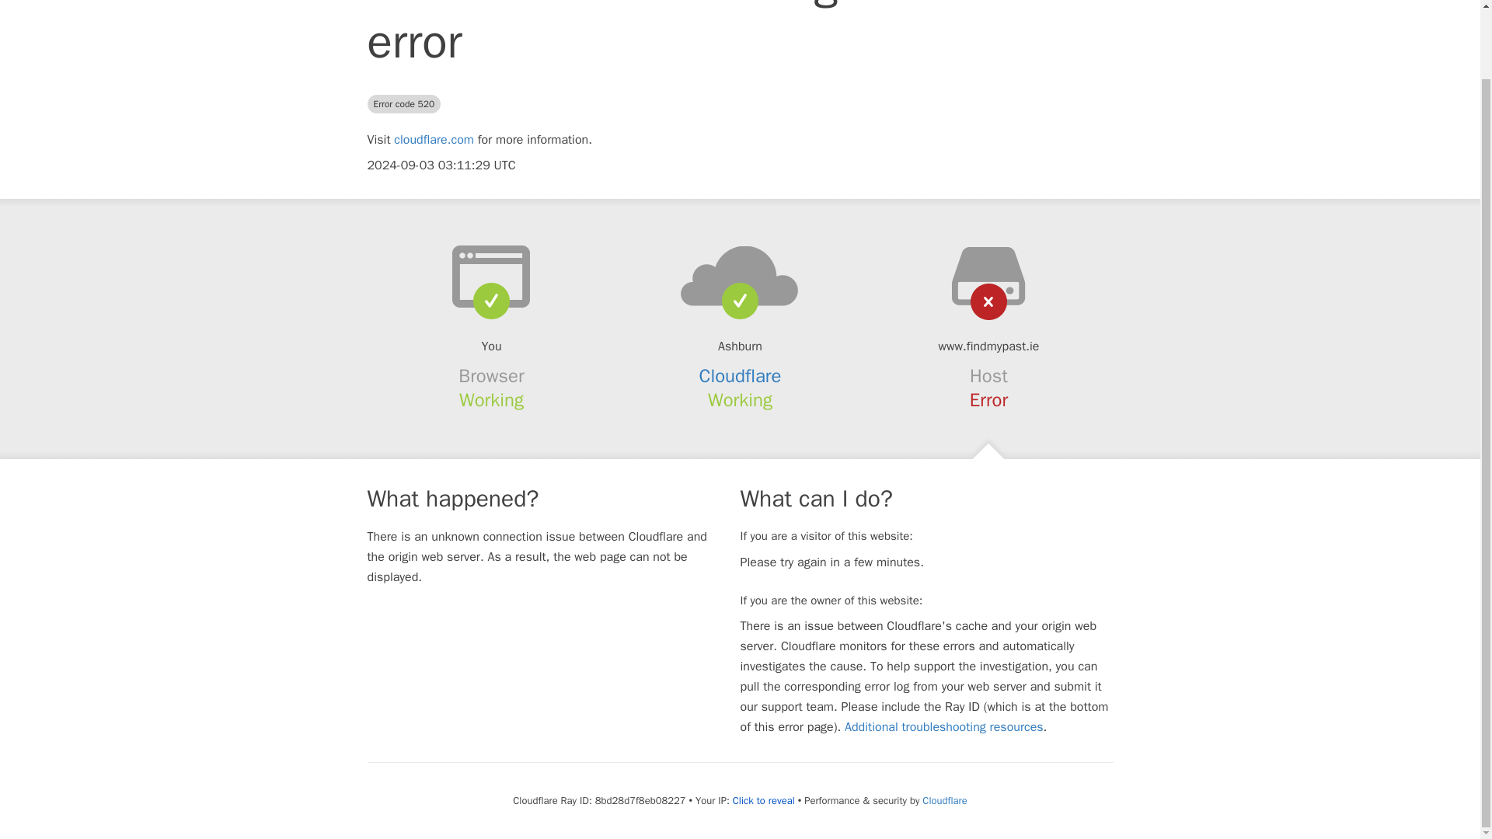 This screenshot has height=839, width=1492. Describe the element at coordinates (763, 800) in the screenshot. I see `Click to reveal` at that location.